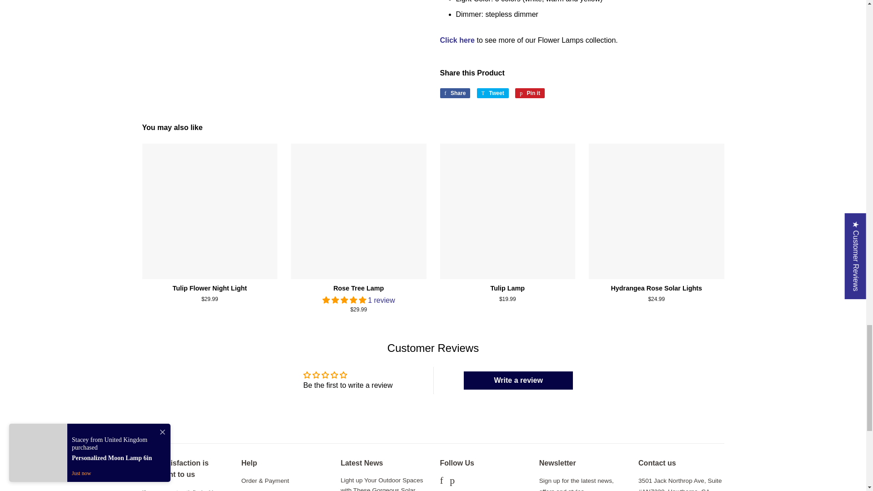 The height and width of the screenshot is (491, 873). Describe the element at coordinates (455, 93) in the screenshot. I see `Share on Facebook` at that location.